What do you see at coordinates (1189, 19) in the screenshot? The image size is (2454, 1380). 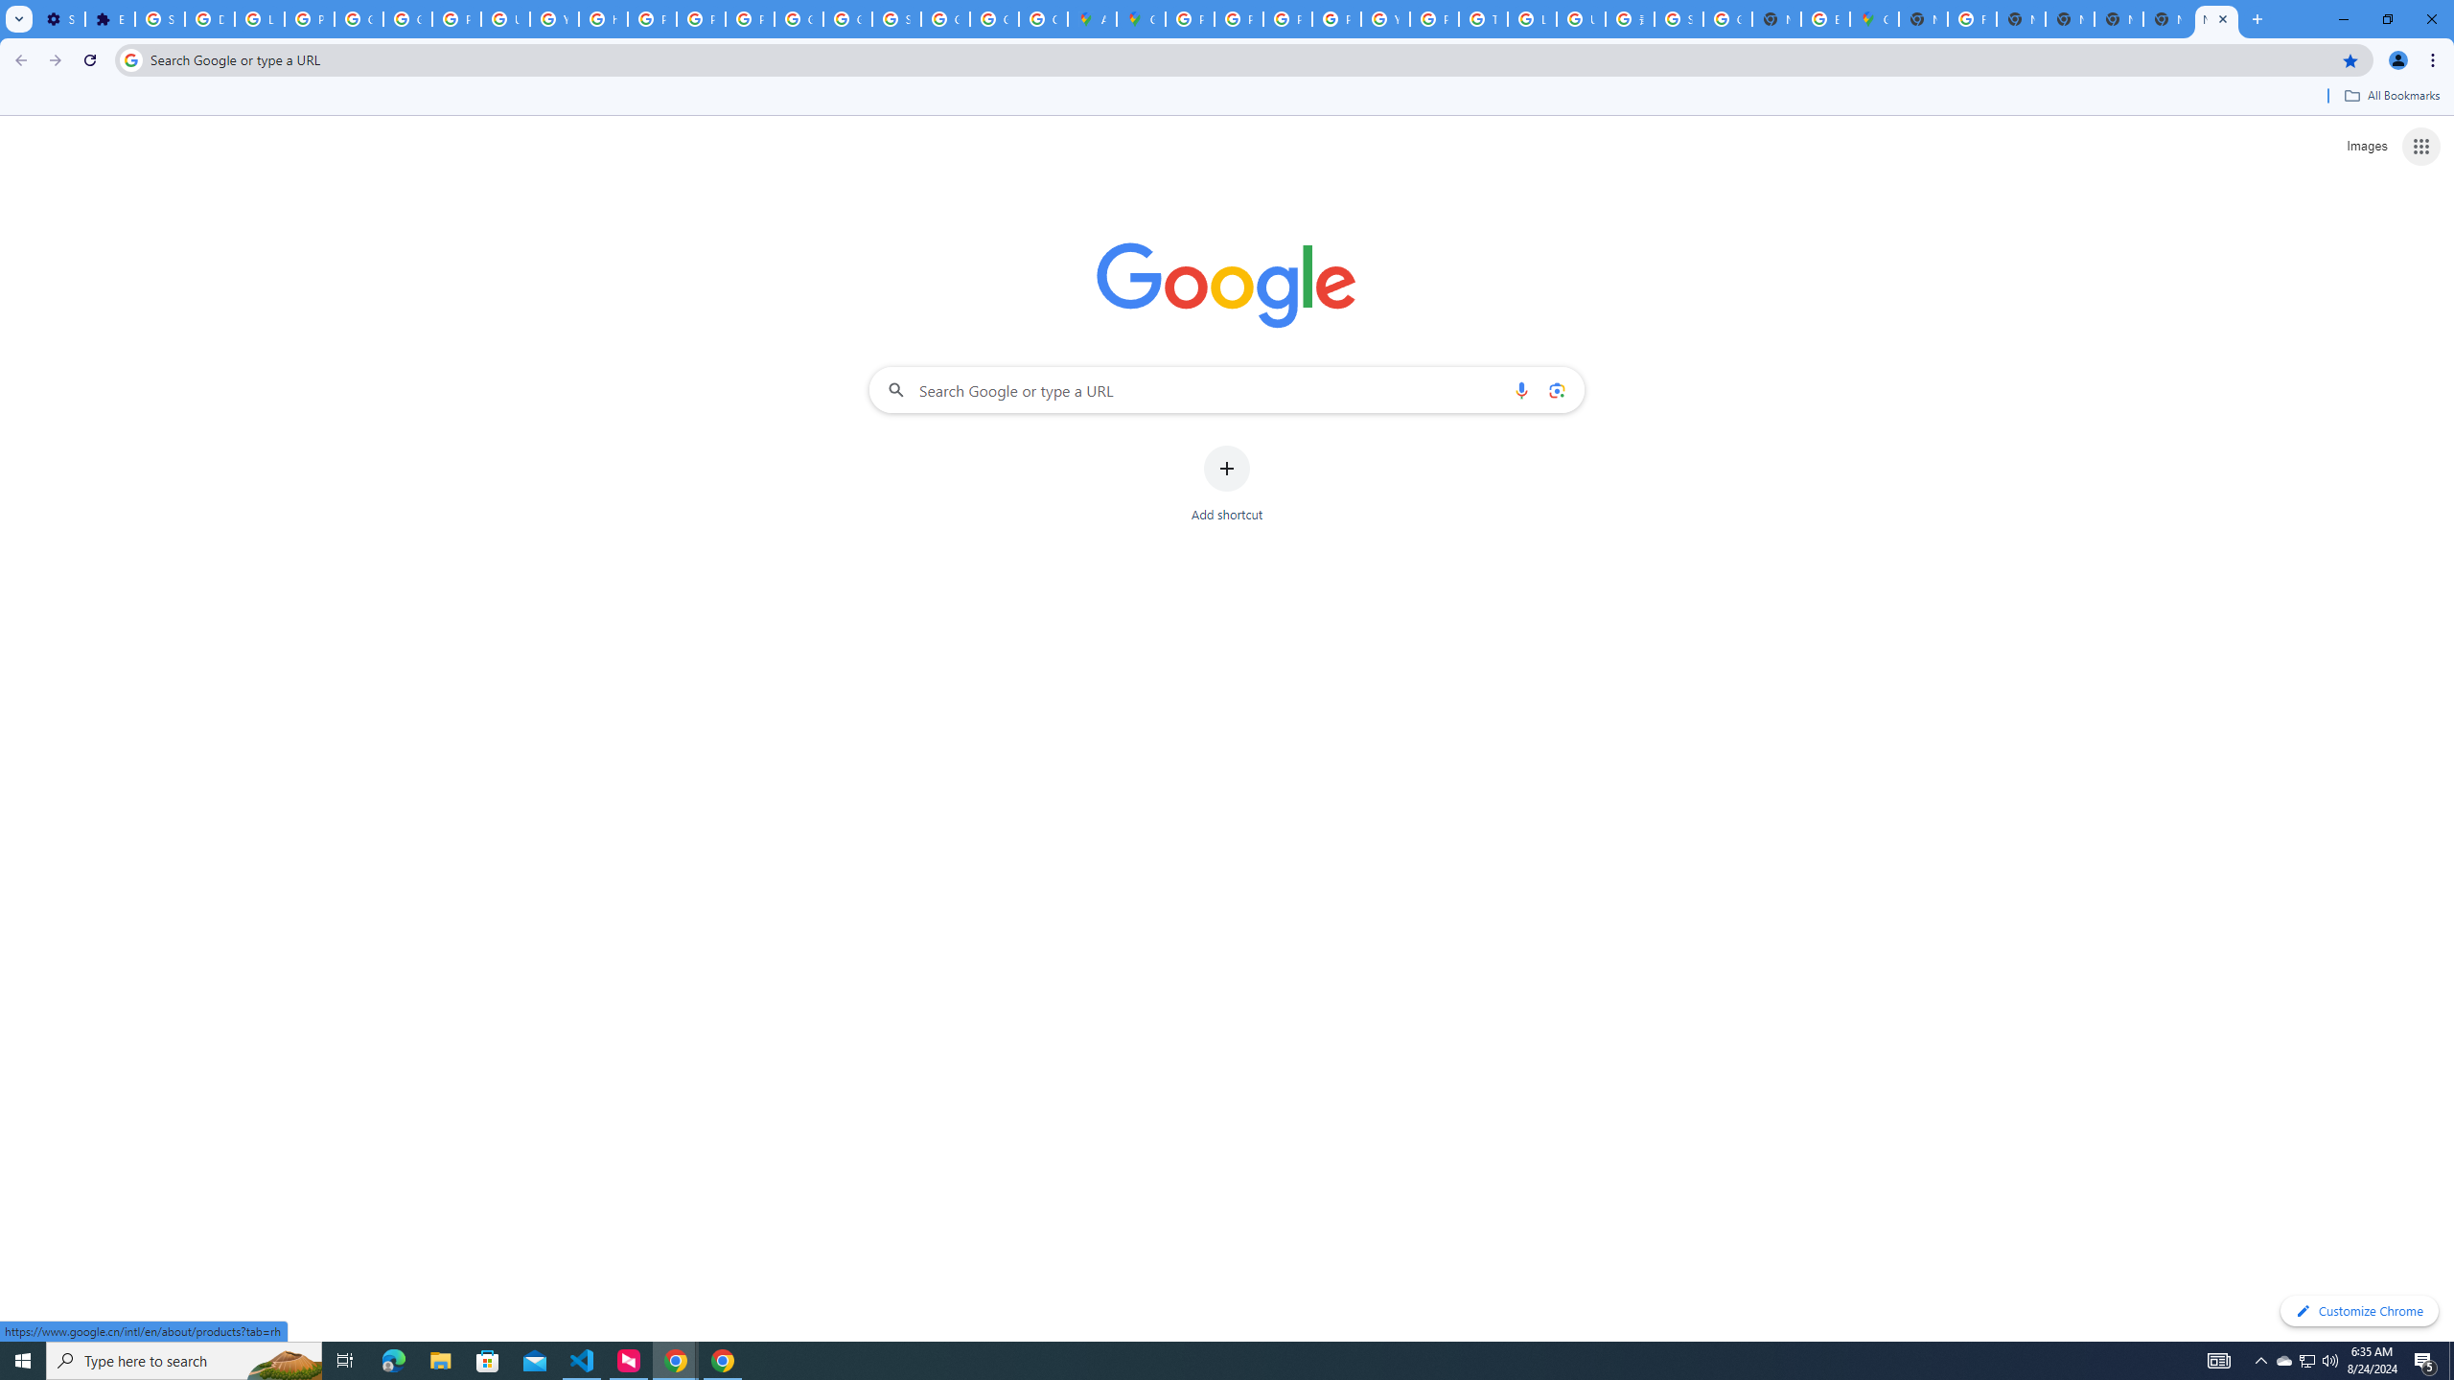 I see `Policy Accountability and Transparency - Transparency Center` at bounding box center [1189, 19].